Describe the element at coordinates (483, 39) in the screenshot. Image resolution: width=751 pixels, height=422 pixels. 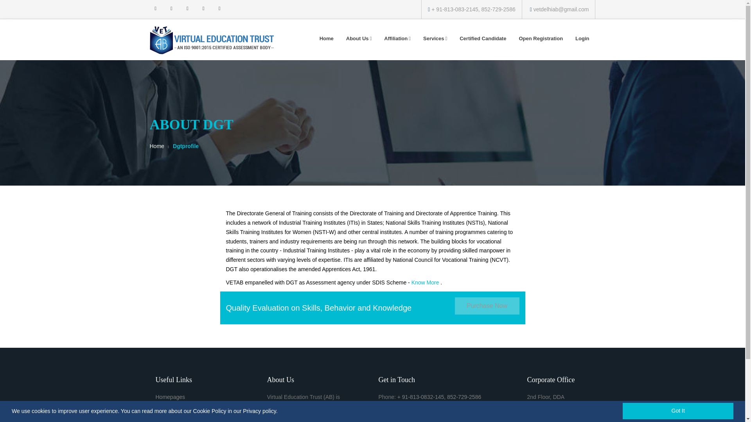
I see `Certified Candidate` at that location.